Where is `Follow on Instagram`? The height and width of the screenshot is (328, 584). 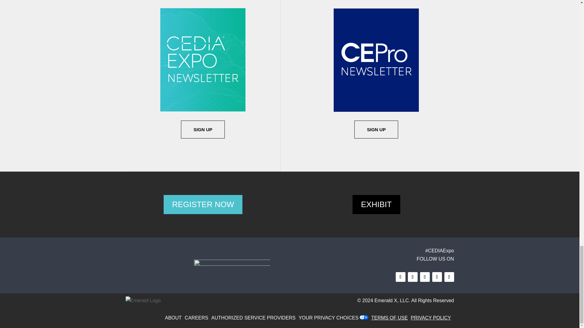 Follow on Instagram is located at coordinates (425, 277).